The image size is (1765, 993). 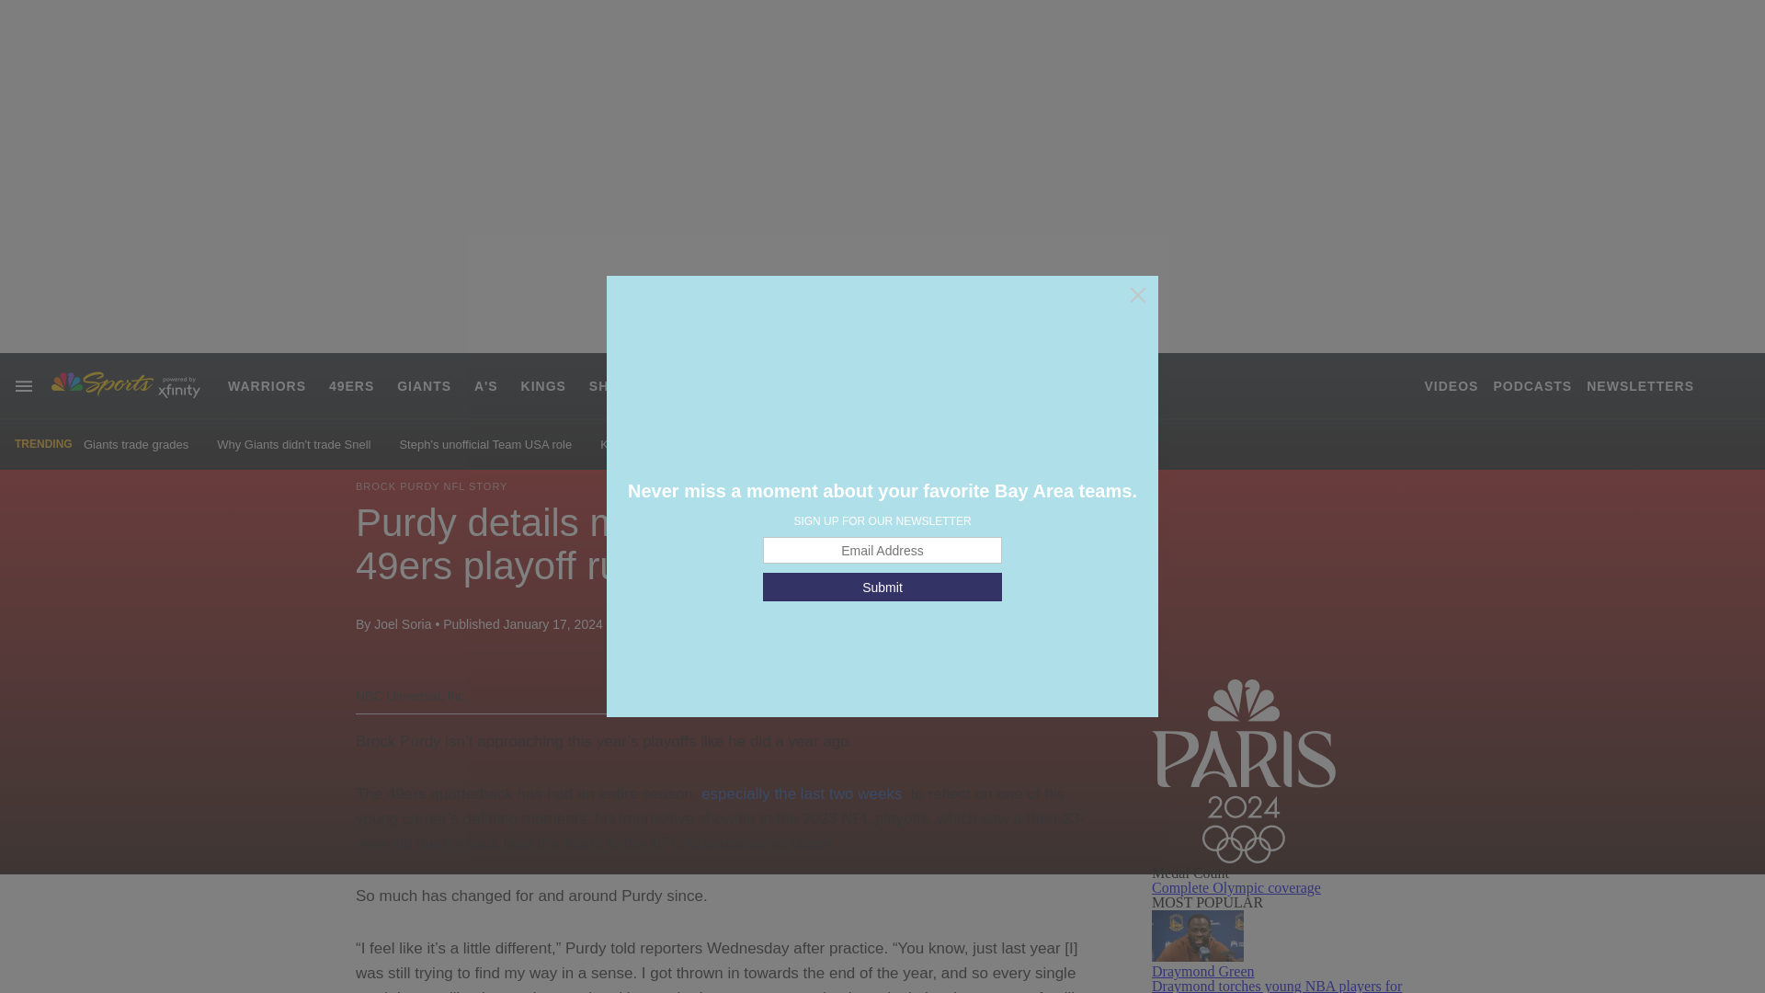 I want to click on A'S, so click(x=485, y=385).